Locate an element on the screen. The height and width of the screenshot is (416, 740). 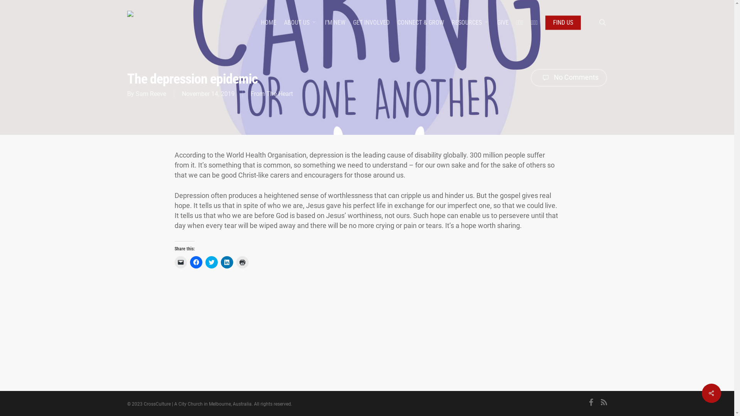
facebook is located at coordinates (591, 403).